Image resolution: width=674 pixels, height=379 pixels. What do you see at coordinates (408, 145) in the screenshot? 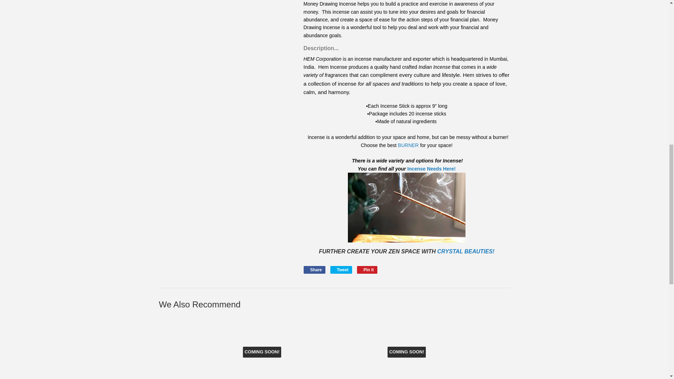
I see `Incense Burner and Ash Catcher` at bounding box center [408, 145].